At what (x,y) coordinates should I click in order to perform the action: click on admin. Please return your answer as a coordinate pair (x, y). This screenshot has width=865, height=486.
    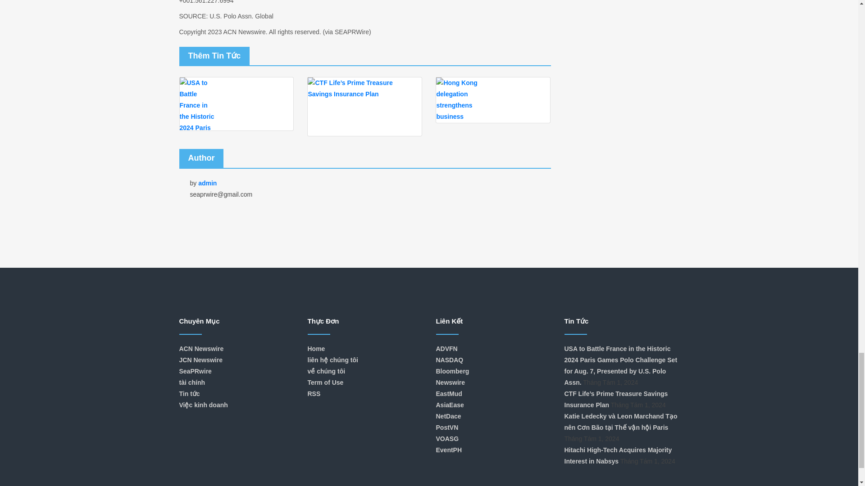
    Looking at the image, I should click on (208, 183).